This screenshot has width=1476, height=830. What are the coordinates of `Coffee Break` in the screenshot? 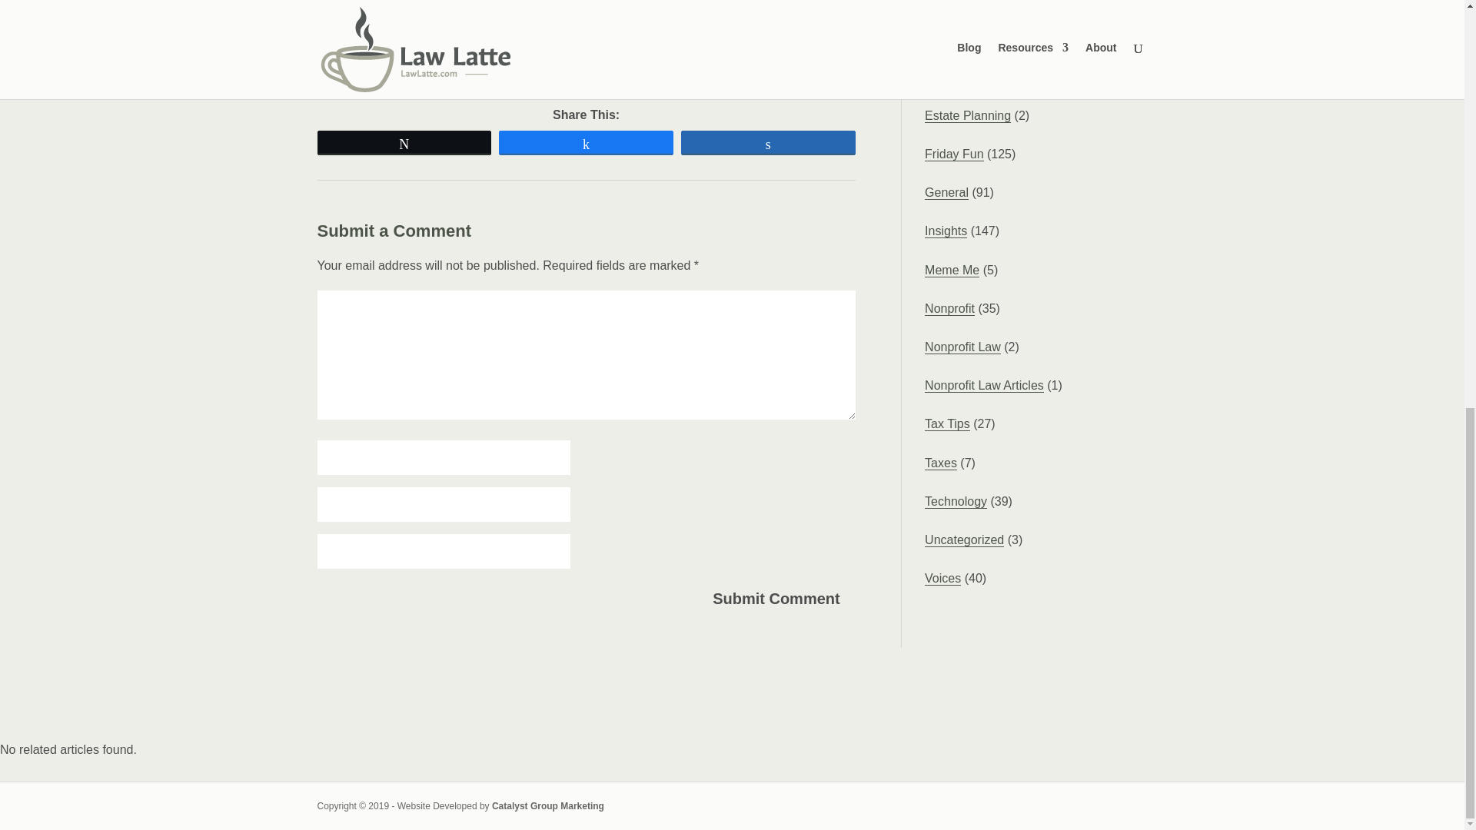 It's located at (961, 77).